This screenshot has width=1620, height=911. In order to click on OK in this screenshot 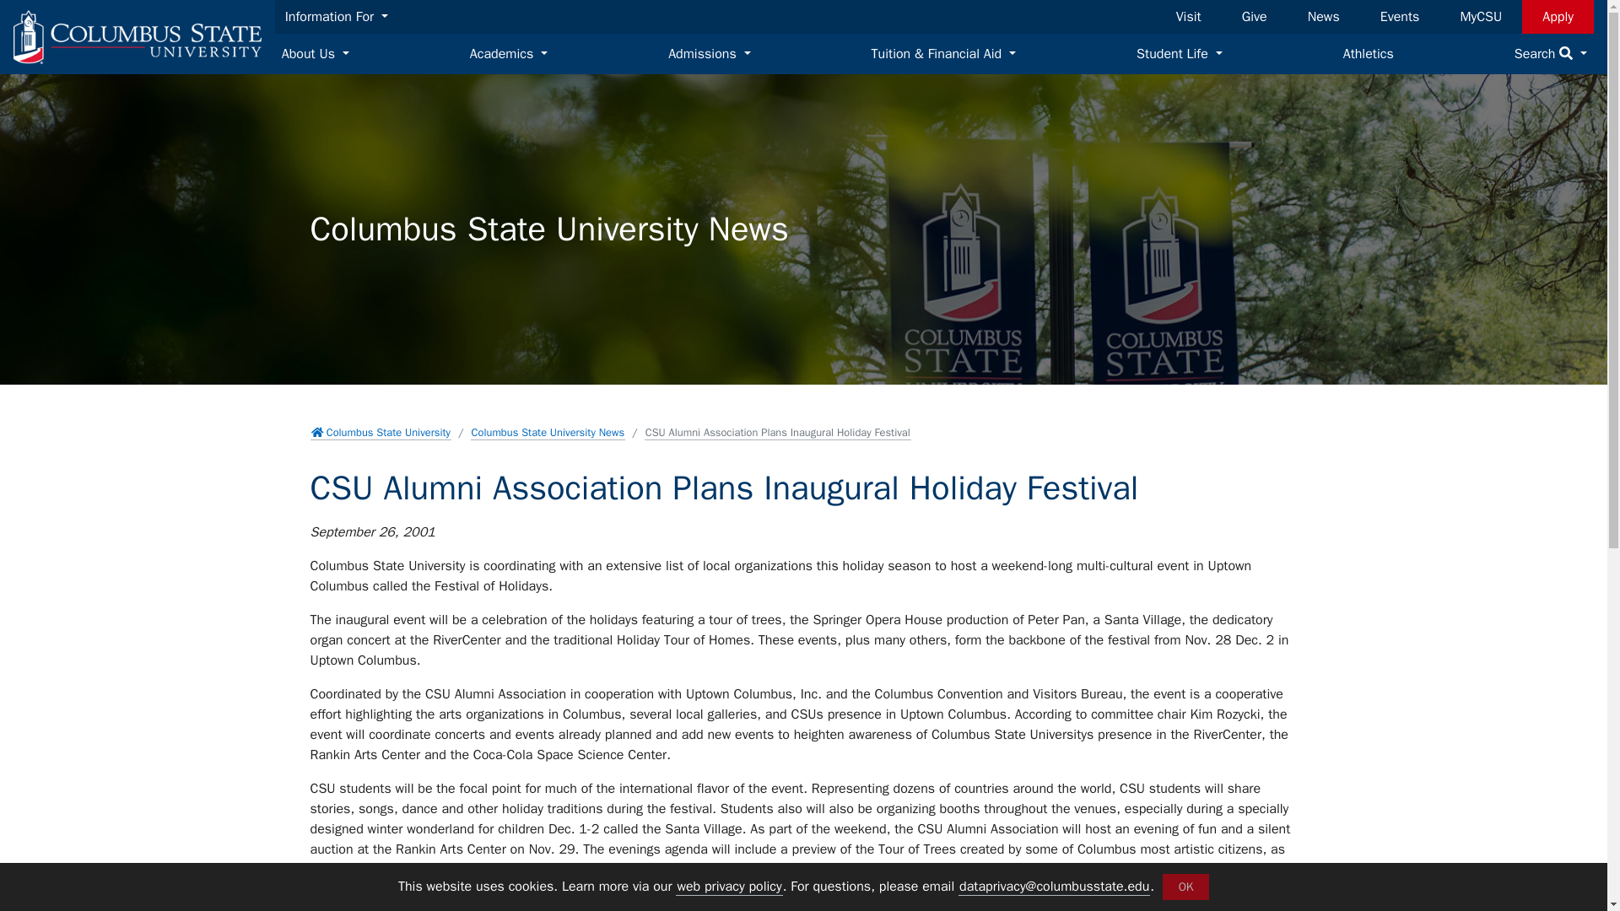, I will do `click(1185, 887)`.